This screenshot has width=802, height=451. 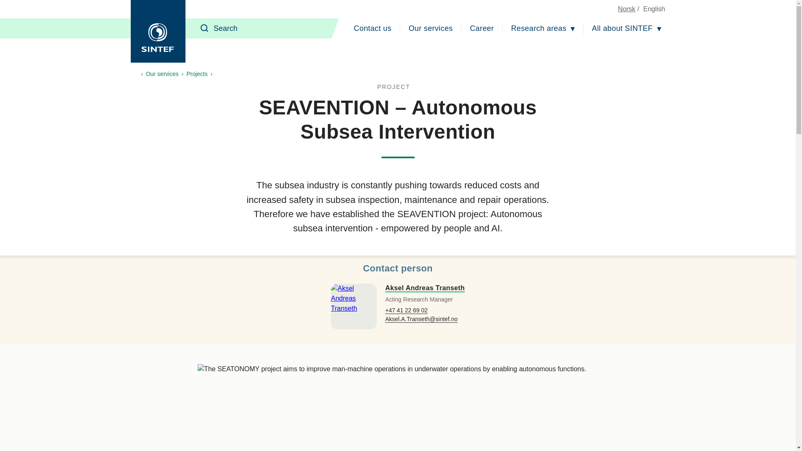 I want to click on All projects, so click(x=398, y=87).